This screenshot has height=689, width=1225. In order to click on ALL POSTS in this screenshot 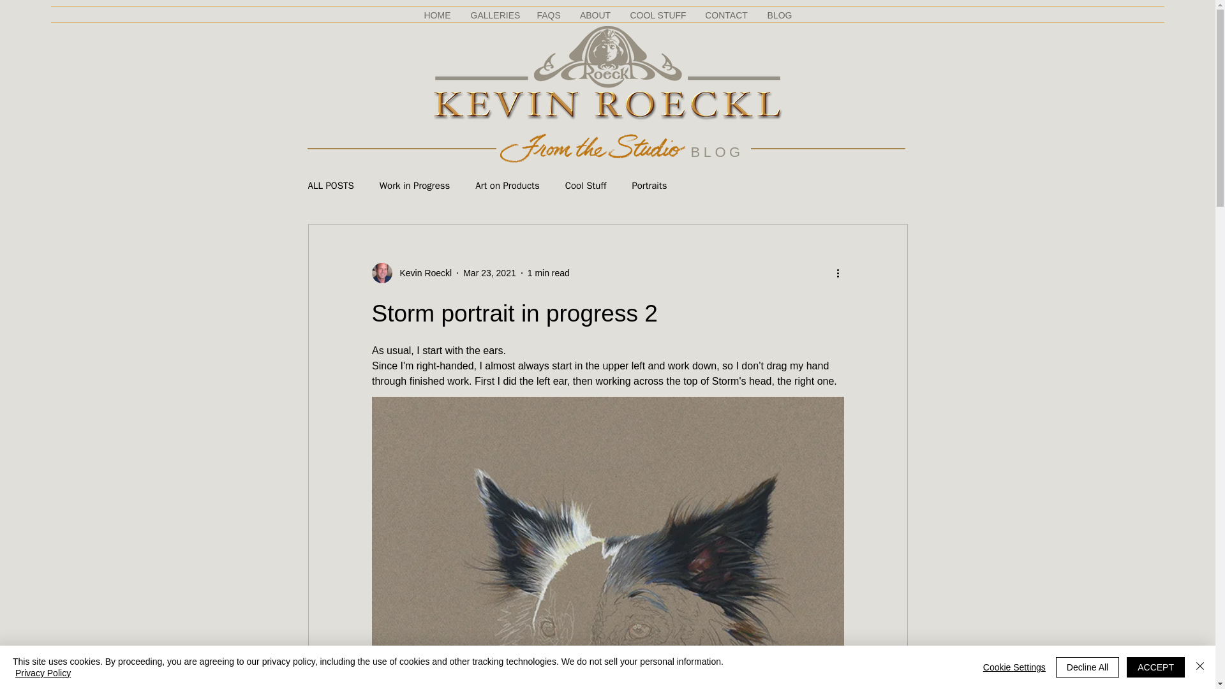, I will do `click(330, 186)`.